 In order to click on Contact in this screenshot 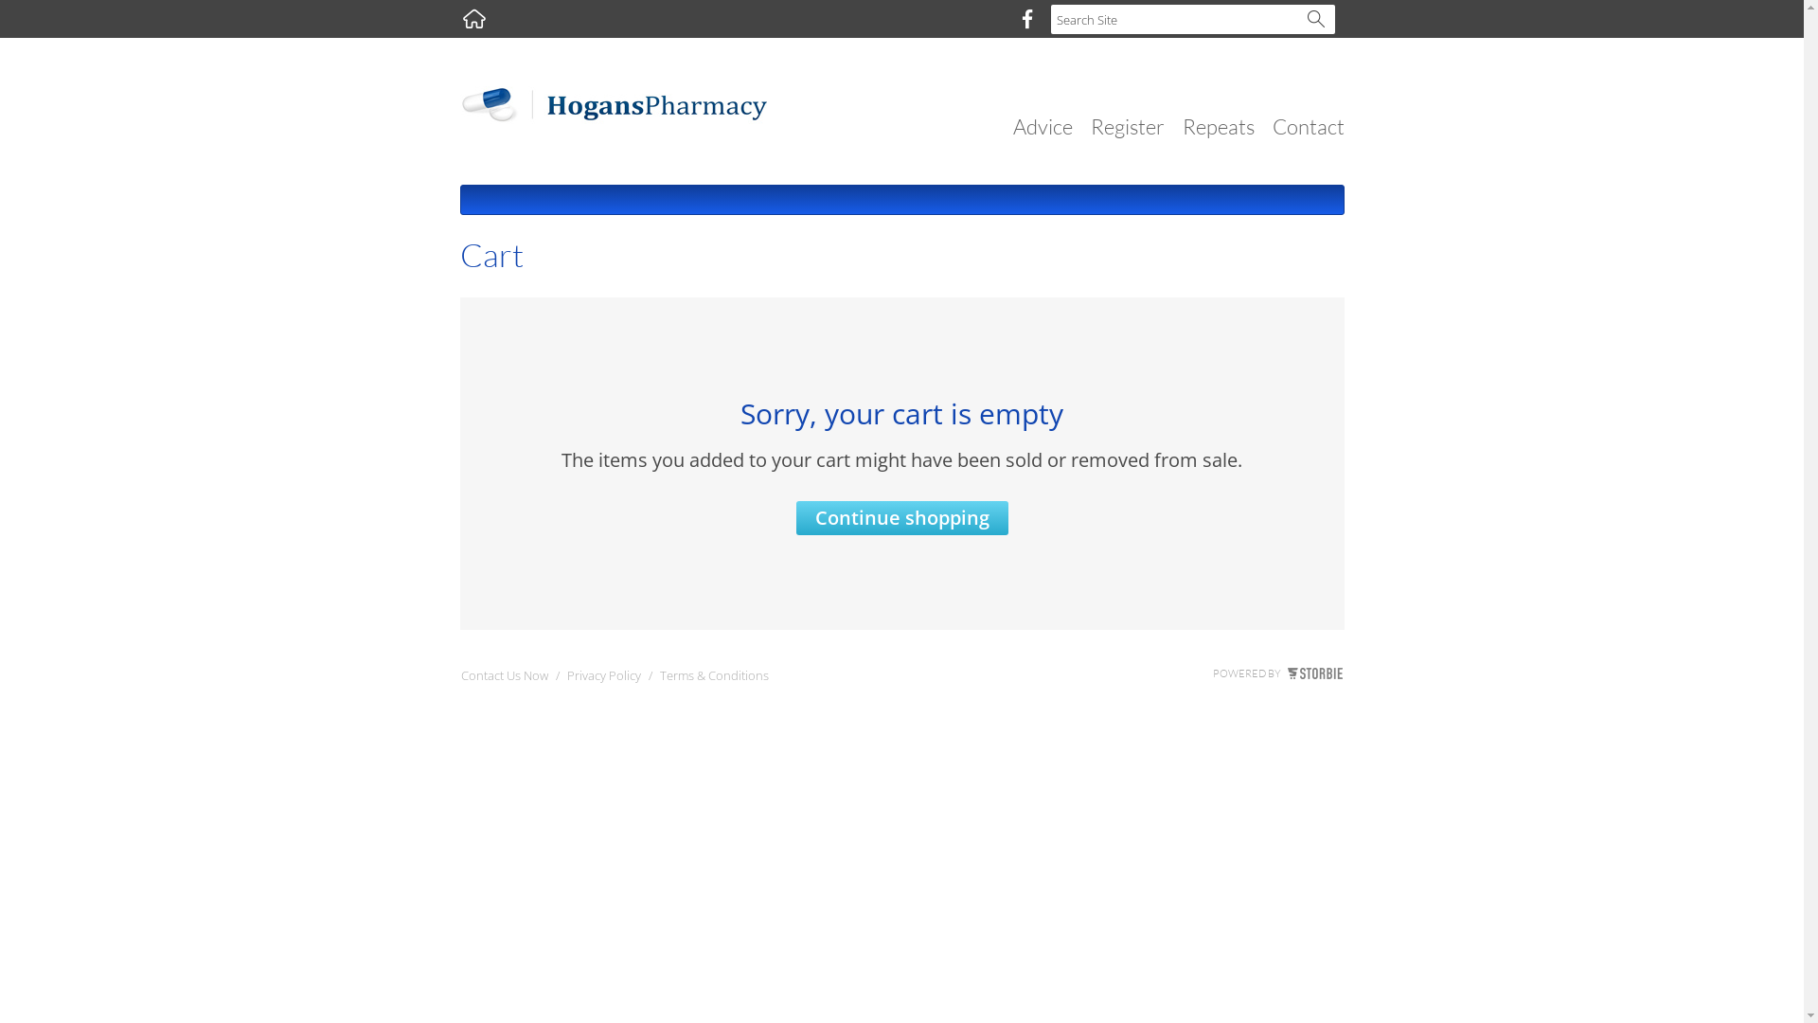, I will do `click(1309, 127)`.